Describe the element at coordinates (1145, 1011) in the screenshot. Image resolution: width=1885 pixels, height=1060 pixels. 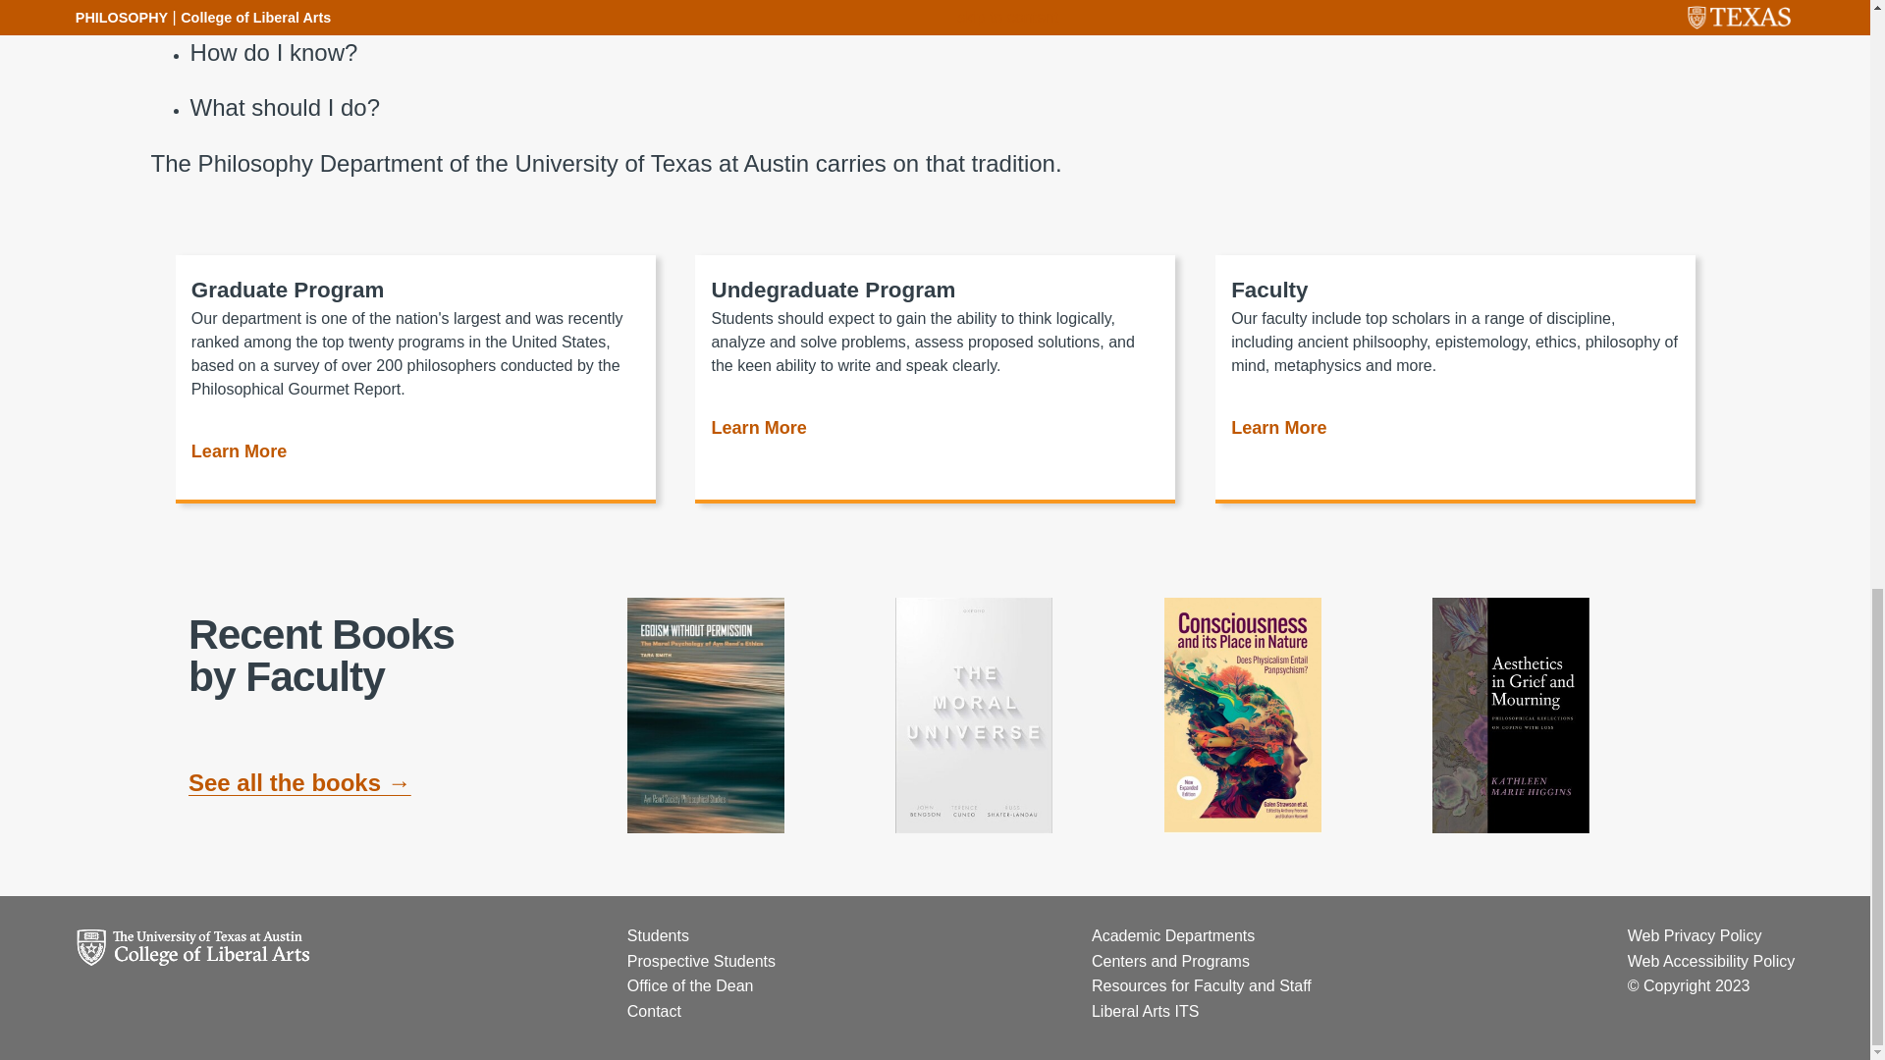
I see `Liberal Arts ITS` at that location.